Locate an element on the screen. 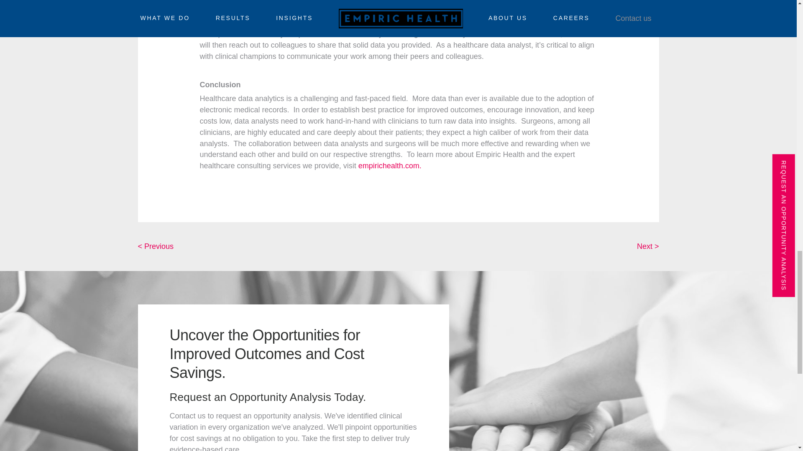 The image size is (803, 451). empirichealth.com. is located at coordinates (390, 165).